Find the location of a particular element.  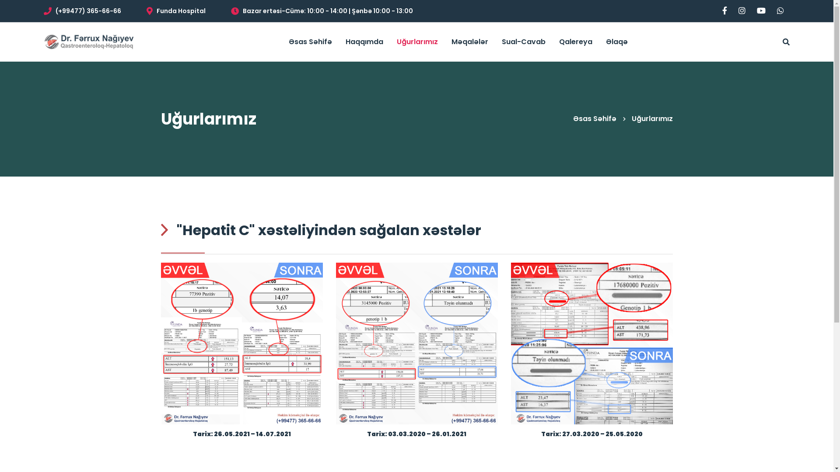

Qalereya is located at coordinates (576, 42).